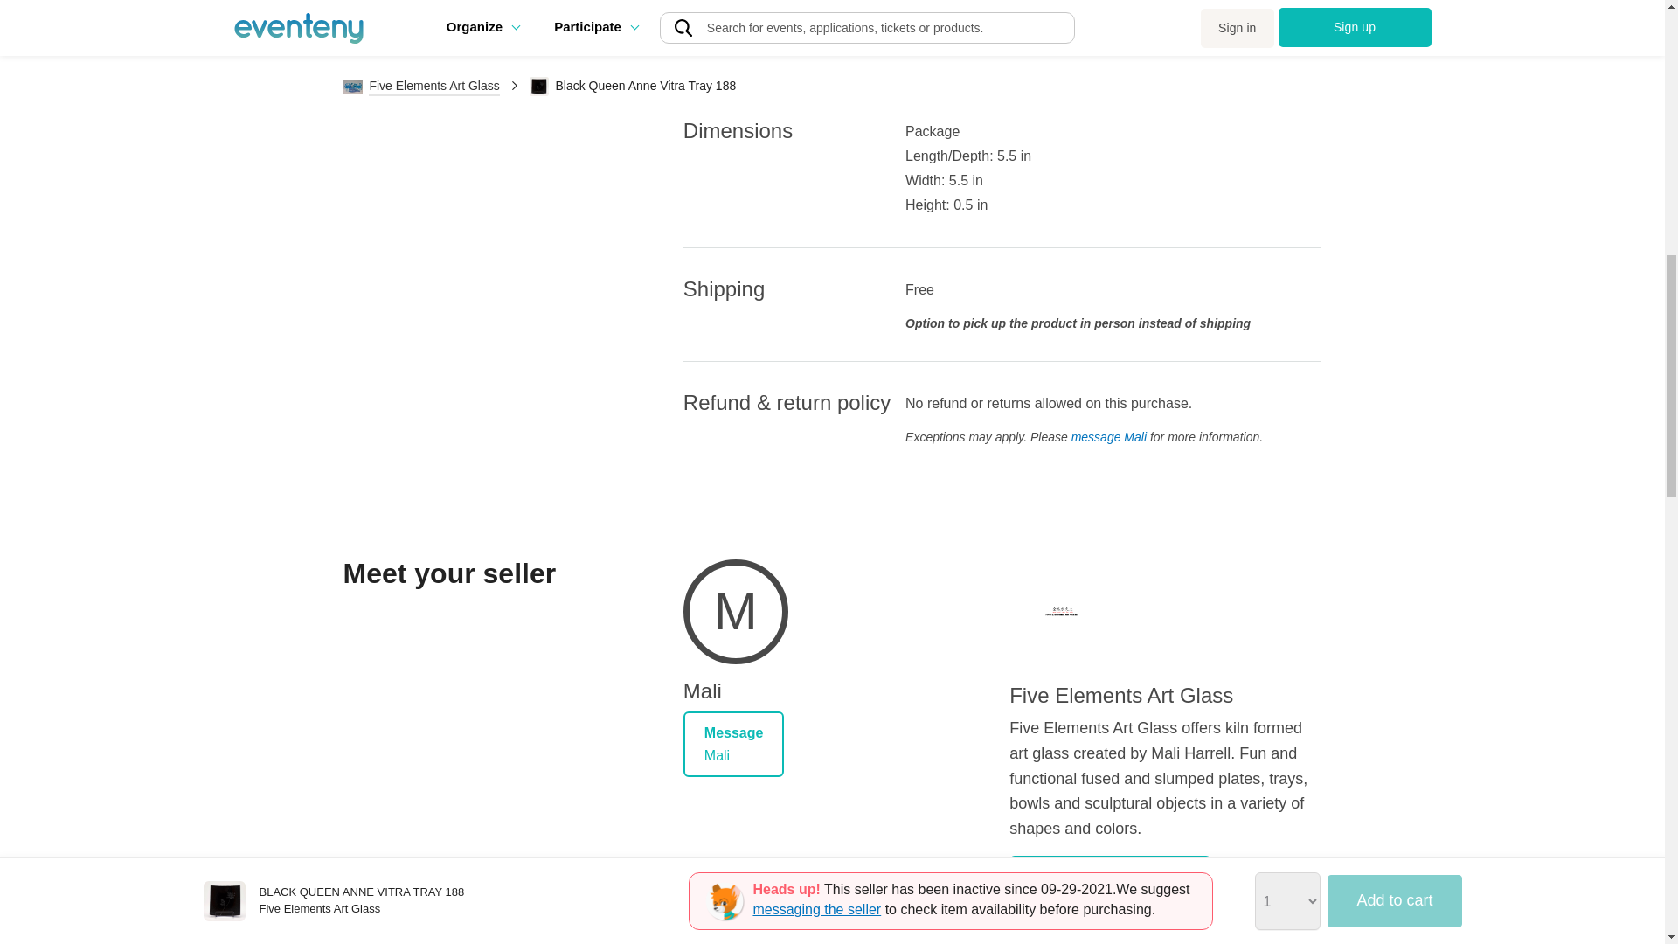 This screenshot has height=944, width=1678. I want to click on Five Elements Art Glass, so click(1110, 878).